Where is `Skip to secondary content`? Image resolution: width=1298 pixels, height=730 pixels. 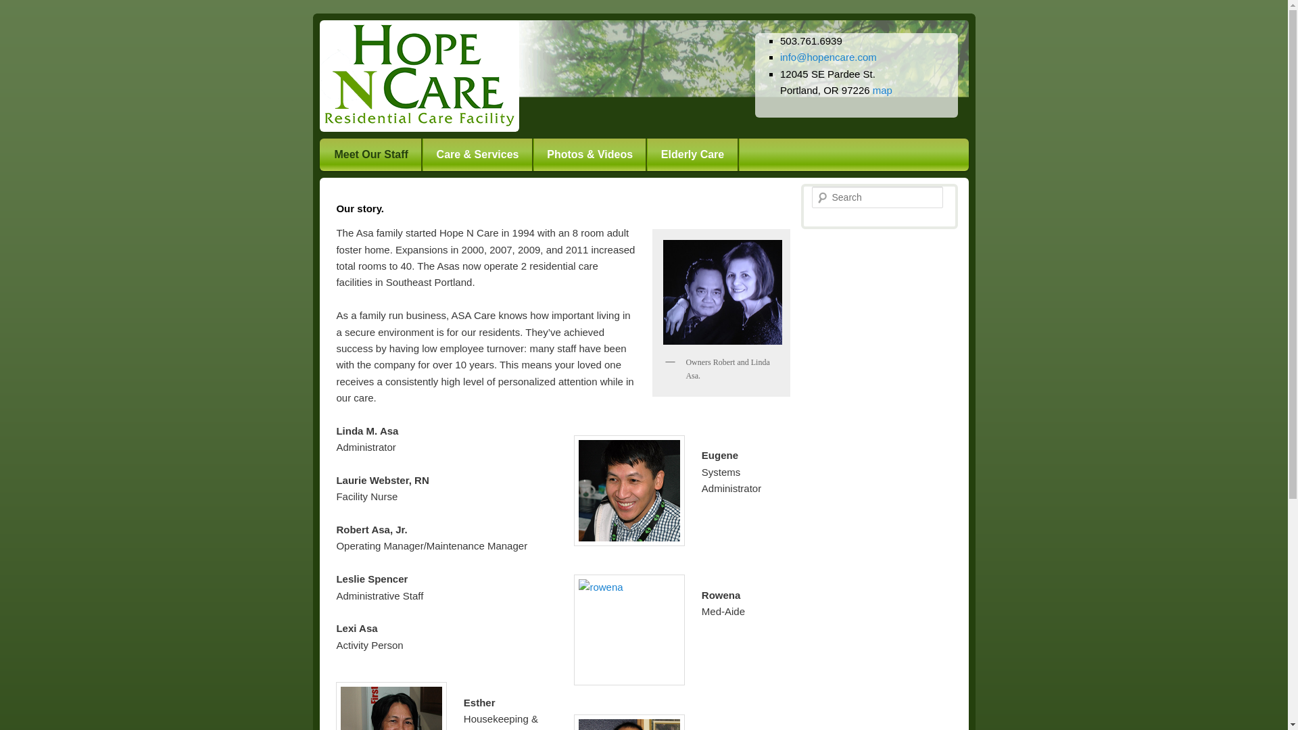
Skip to secondary content is located at coordinates (416, 154).